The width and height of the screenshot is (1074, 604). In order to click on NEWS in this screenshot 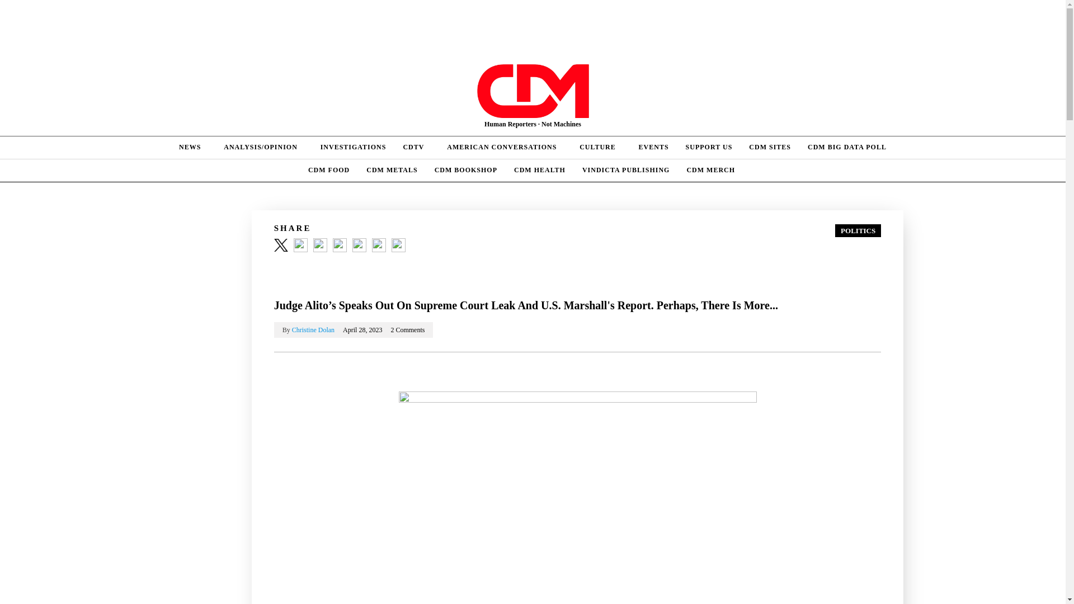, I will do `click(193, 148)`.